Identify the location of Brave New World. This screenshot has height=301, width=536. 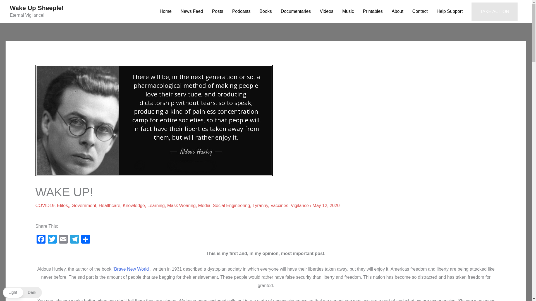
(131, 269).